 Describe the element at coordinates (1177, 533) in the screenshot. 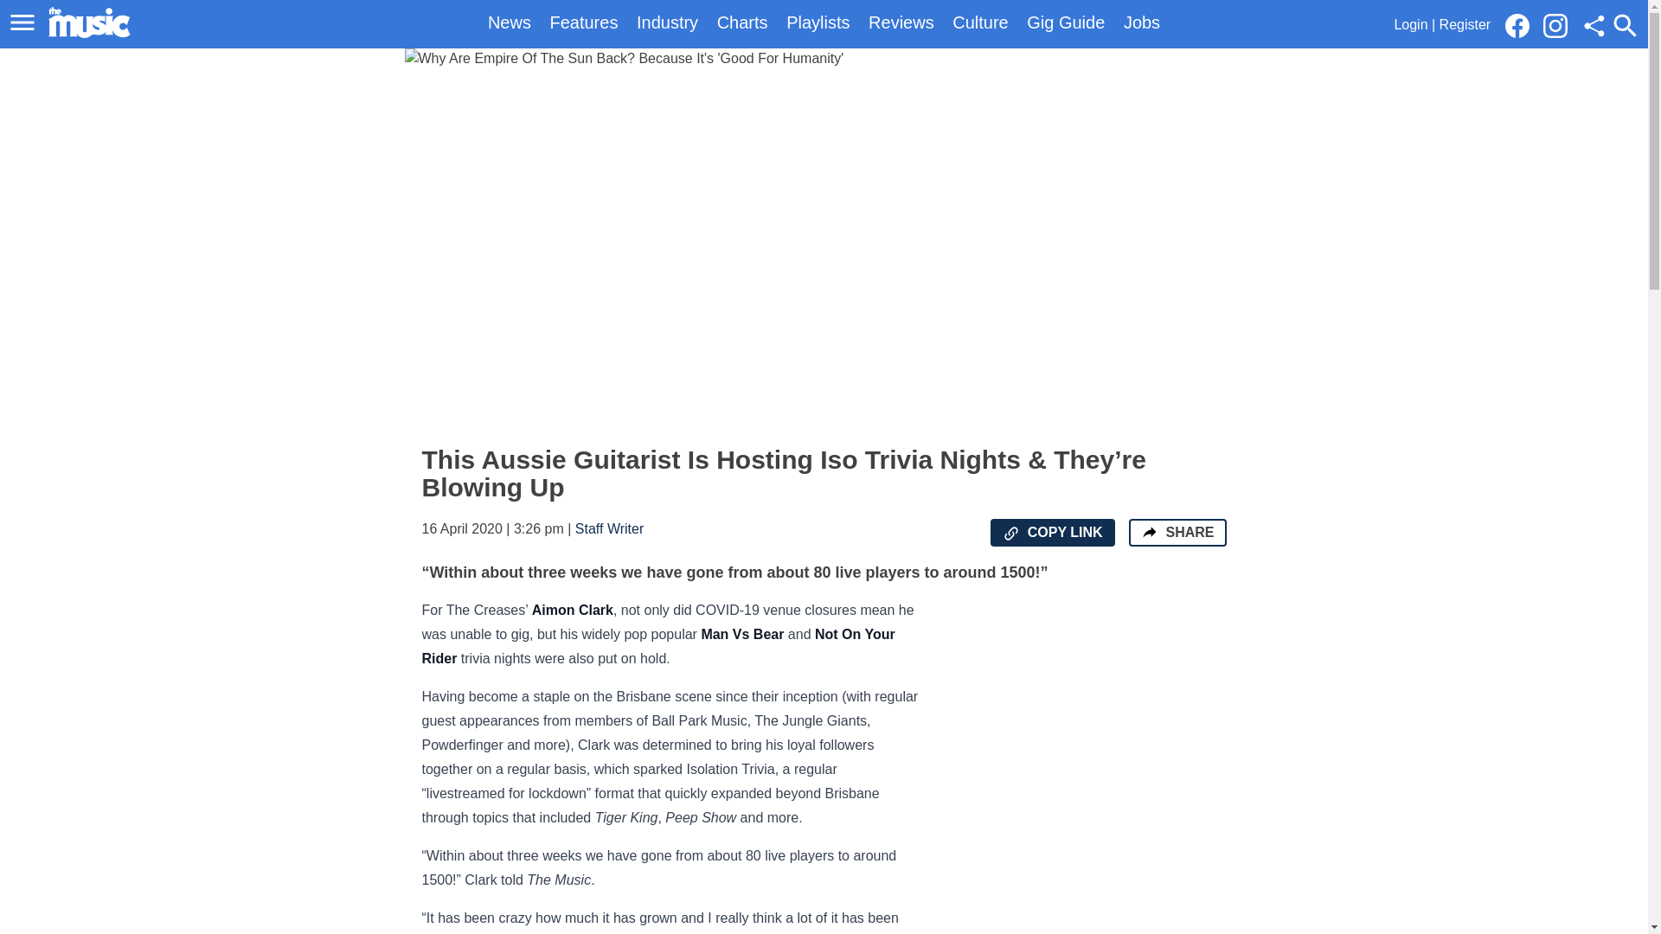

I see `Share the page SHARE` at that location.